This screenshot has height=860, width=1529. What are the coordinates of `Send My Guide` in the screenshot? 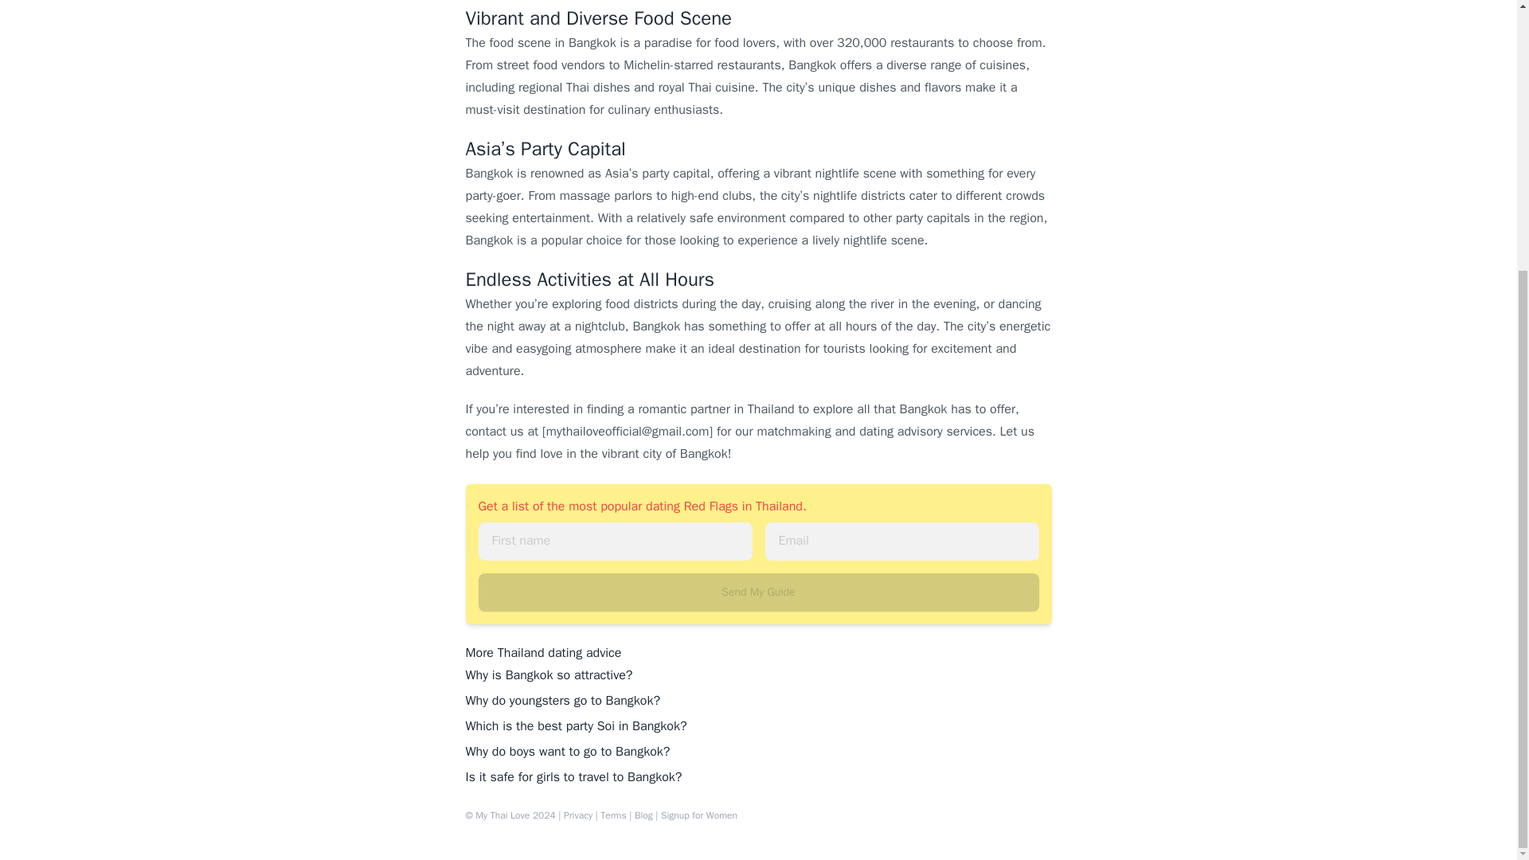 It's located at (754, 592).